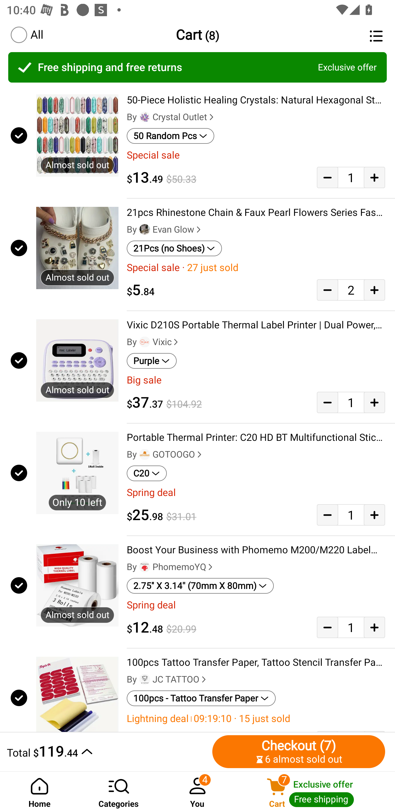 Image resolution: width=395 pixels, height=812 pixels. What do you see at coordinates (18, 473) in the screenshot?
I see `Product checkbox checked` at bounding box center [18, 473].